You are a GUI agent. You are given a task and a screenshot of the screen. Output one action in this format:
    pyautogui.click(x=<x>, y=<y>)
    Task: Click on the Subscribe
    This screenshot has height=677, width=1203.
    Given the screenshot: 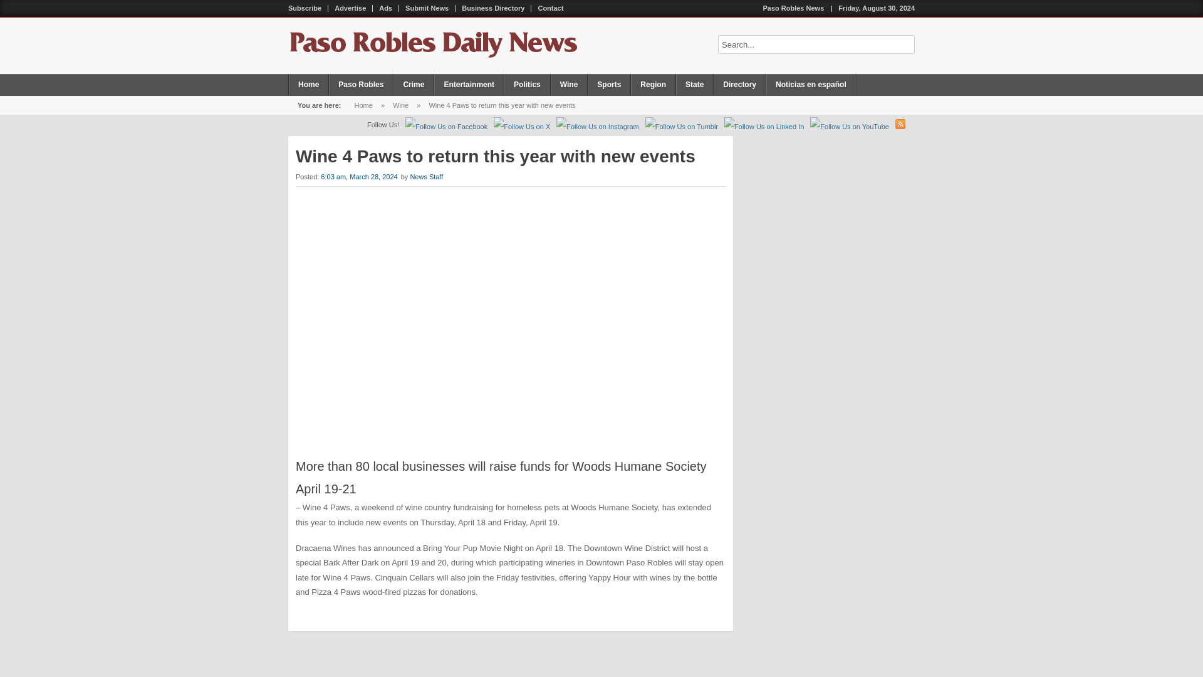 What is the action you would take?
    pyautogui.click(x=305, y=8)
    